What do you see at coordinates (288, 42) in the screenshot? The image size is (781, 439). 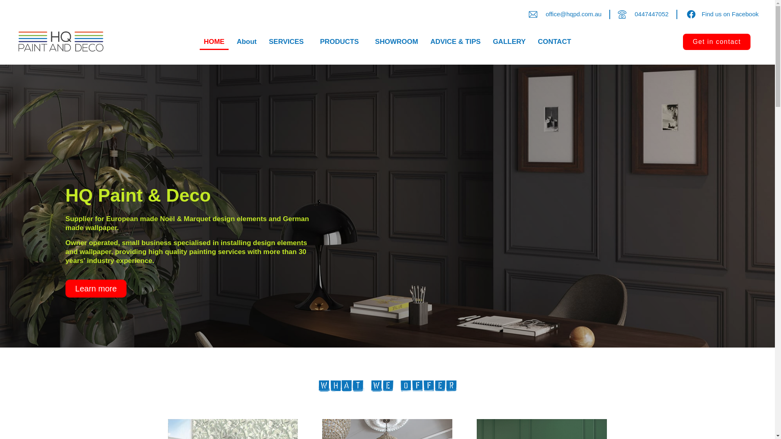 I see `SERVICES` at bounding box center [288, 42].